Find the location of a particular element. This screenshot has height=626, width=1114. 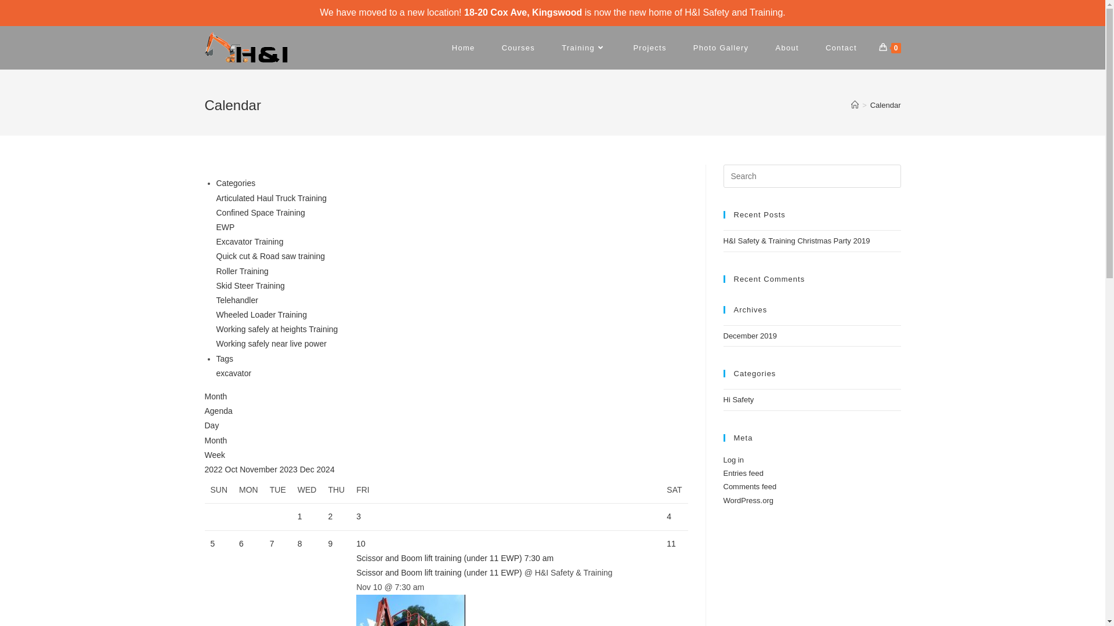

7 is located at coordinates (272, 544).